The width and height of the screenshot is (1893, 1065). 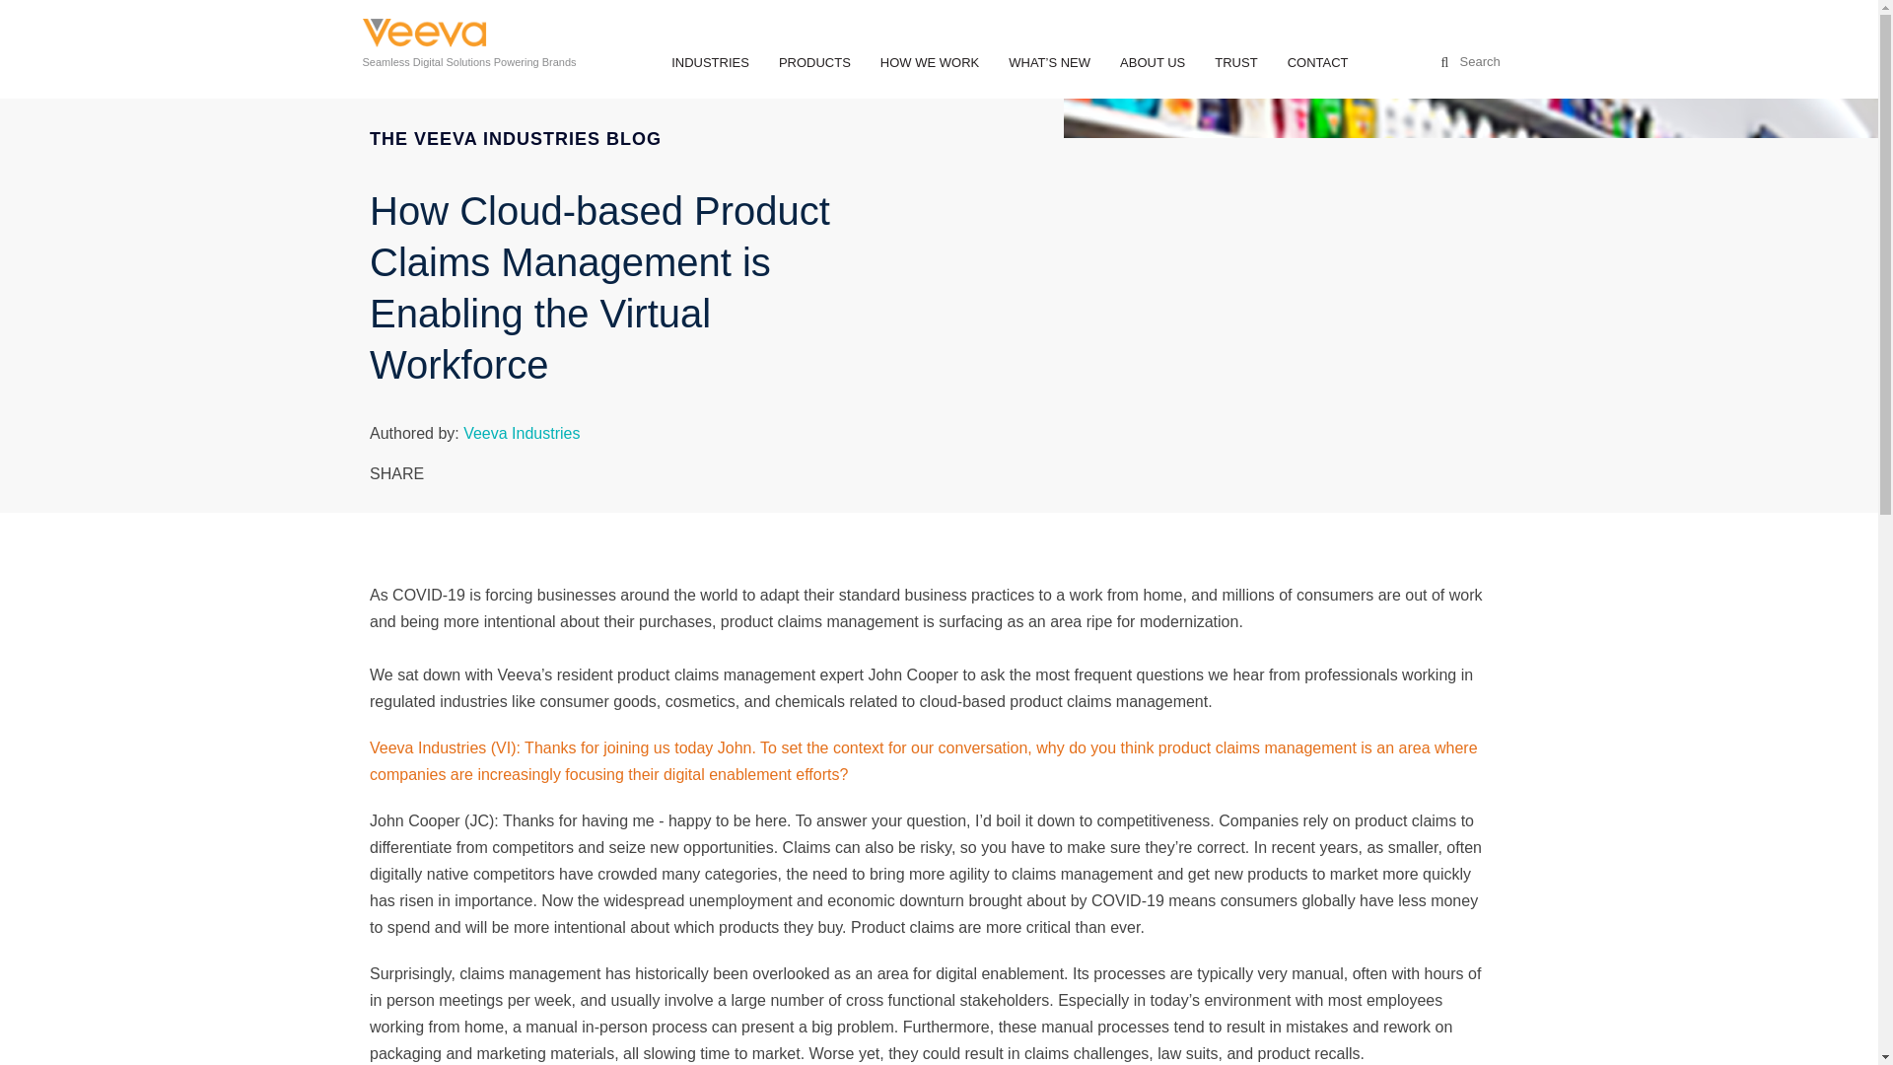 I want to click on INDUSTRIES, so click(x=710, y=63).